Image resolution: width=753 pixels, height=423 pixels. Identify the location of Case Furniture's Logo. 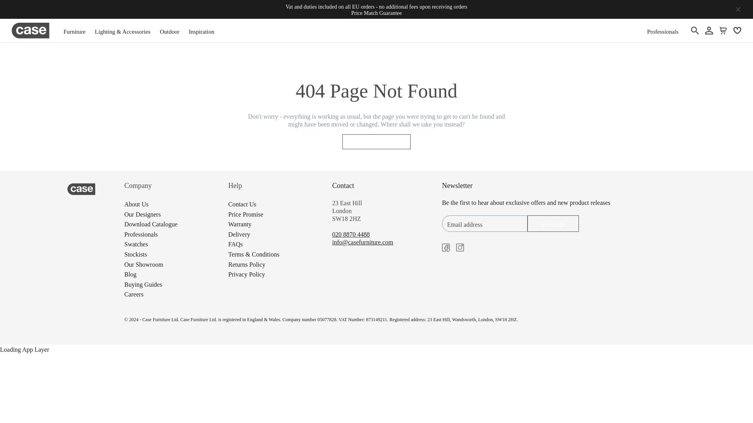
(31, 31).